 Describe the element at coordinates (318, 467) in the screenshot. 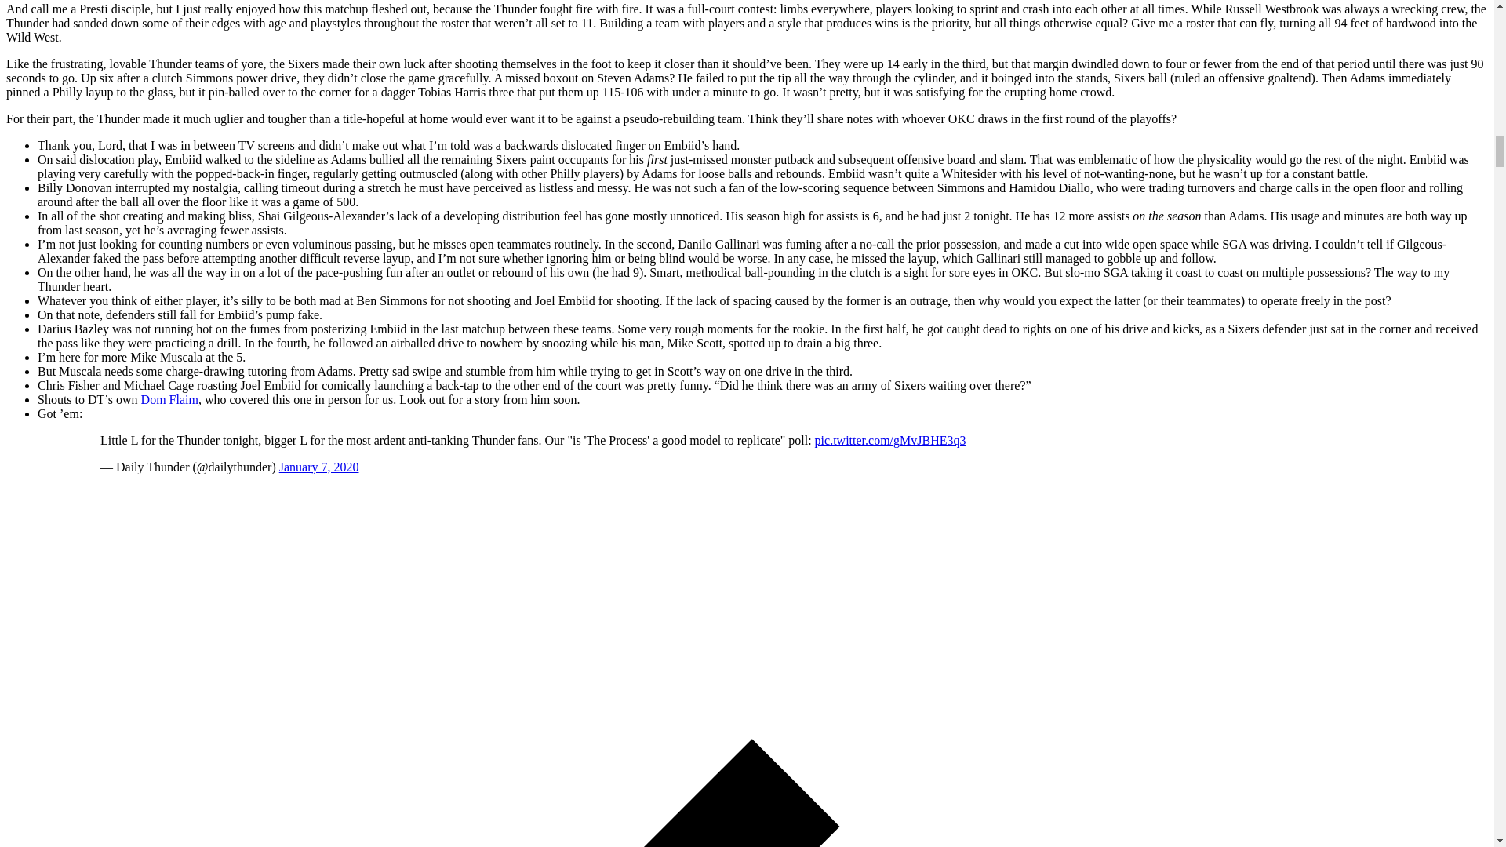

I see `January 7, 2020` at that location.